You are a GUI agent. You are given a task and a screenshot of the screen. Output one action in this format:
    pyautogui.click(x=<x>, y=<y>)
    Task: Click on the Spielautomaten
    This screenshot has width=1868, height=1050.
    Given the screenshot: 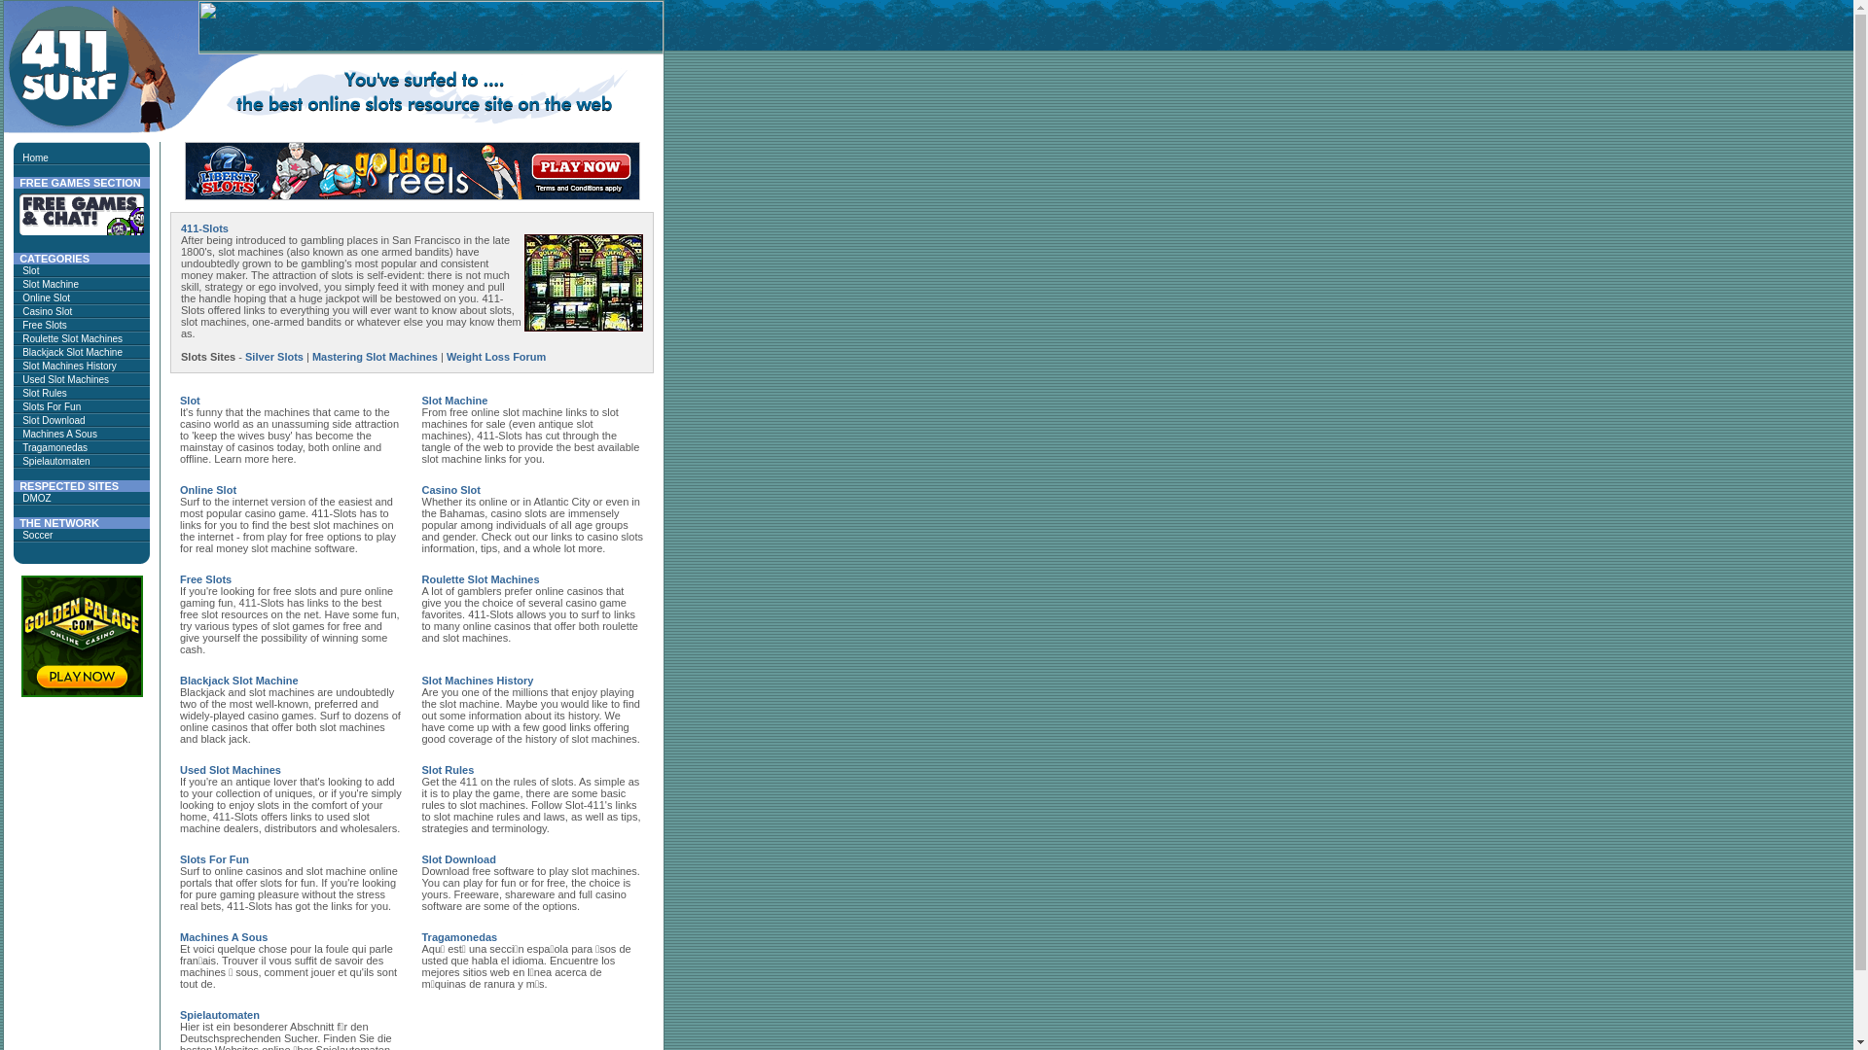 What is the action you would take?
    pyautogui.click(x=56, y=461)
    